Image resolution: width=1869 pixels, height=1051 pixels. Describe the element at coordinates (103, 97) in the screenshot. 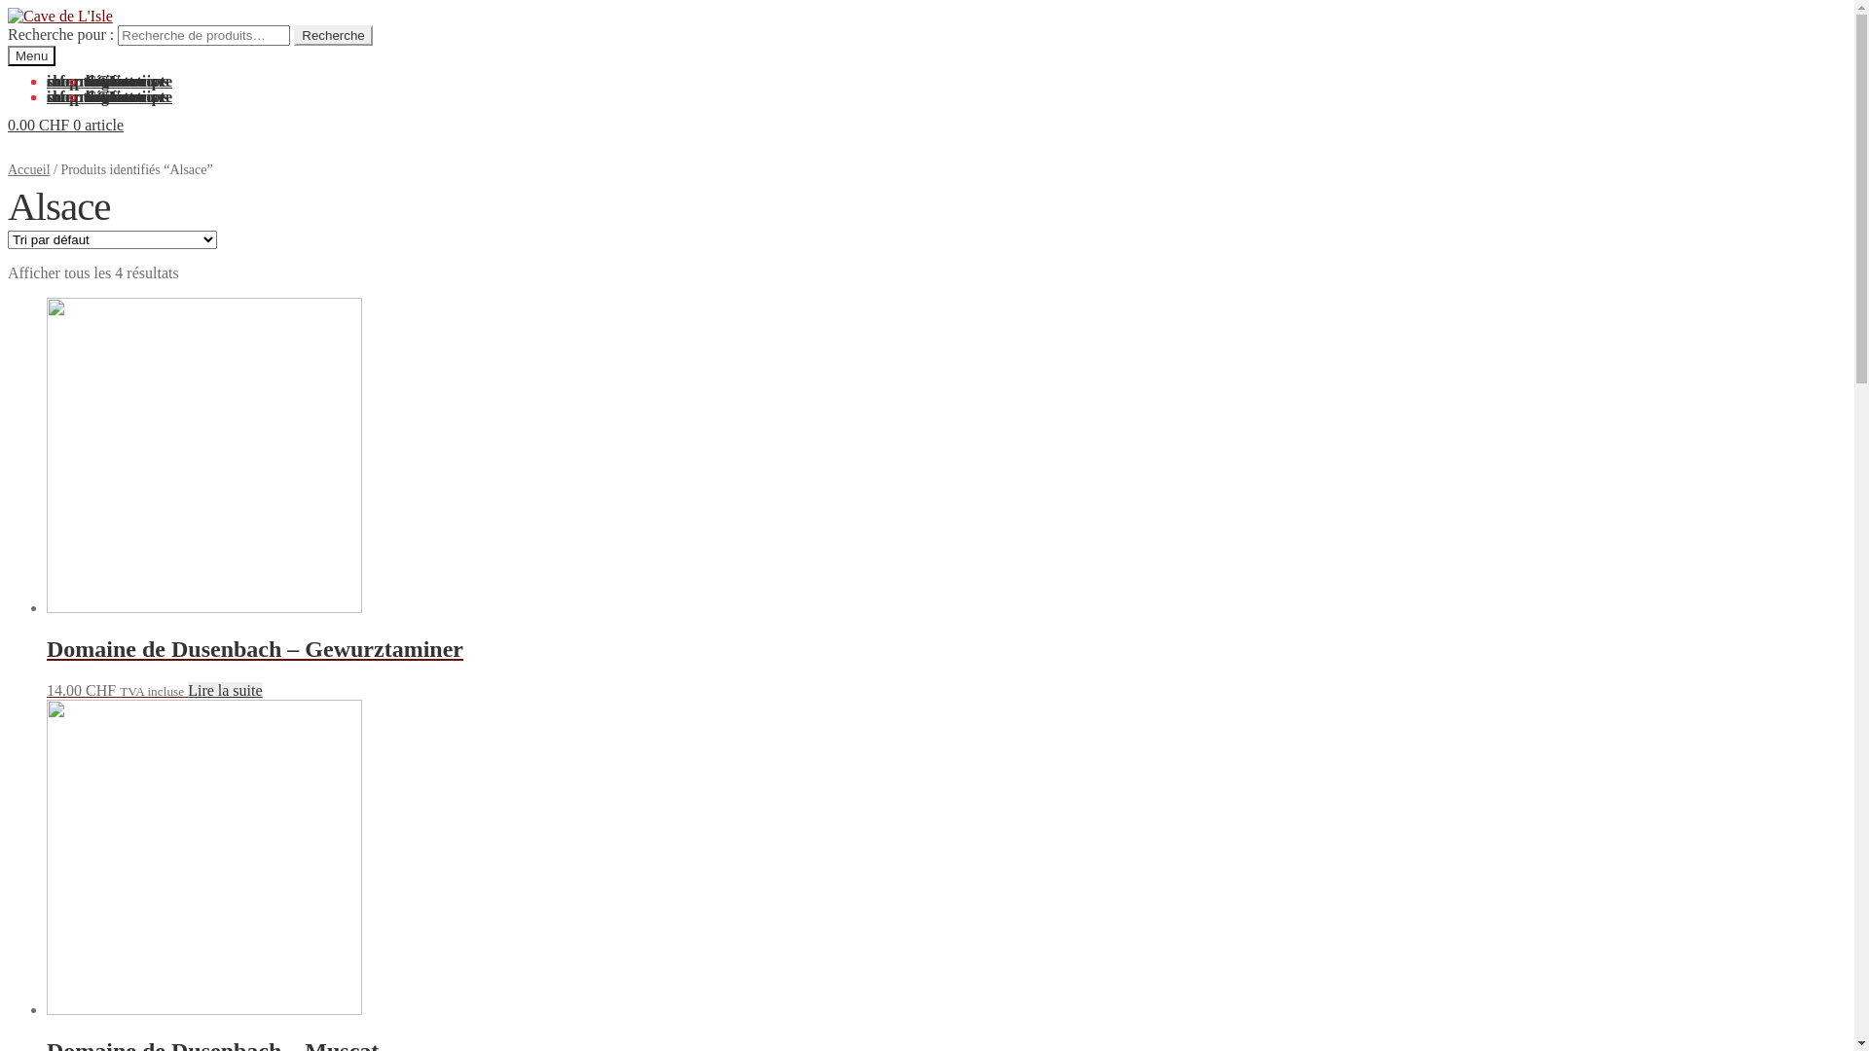

I see `CGV` at that location.